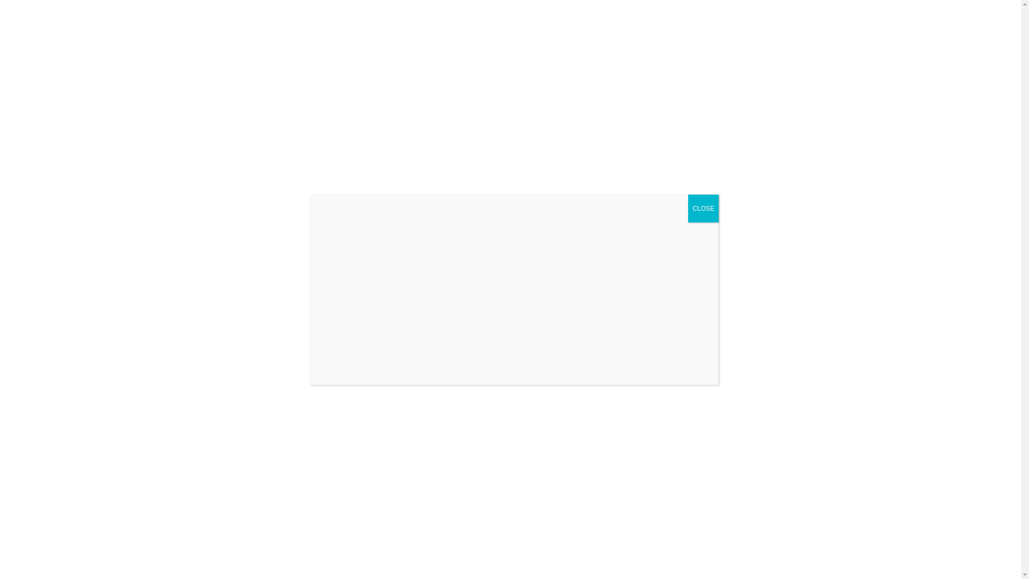 The image size is (1029, 579). Describe the element at coordinates (102, 268) in the screenshot. I see `Free Blackjack Cz` at that location.